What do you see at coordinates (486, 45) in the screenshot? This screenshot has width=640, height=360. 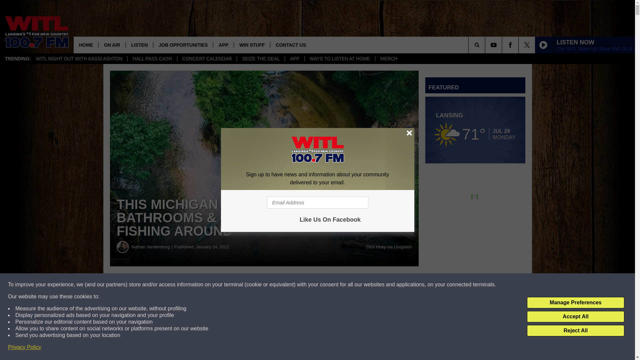 I see `SEARCH` at bounding box center [486, 45].